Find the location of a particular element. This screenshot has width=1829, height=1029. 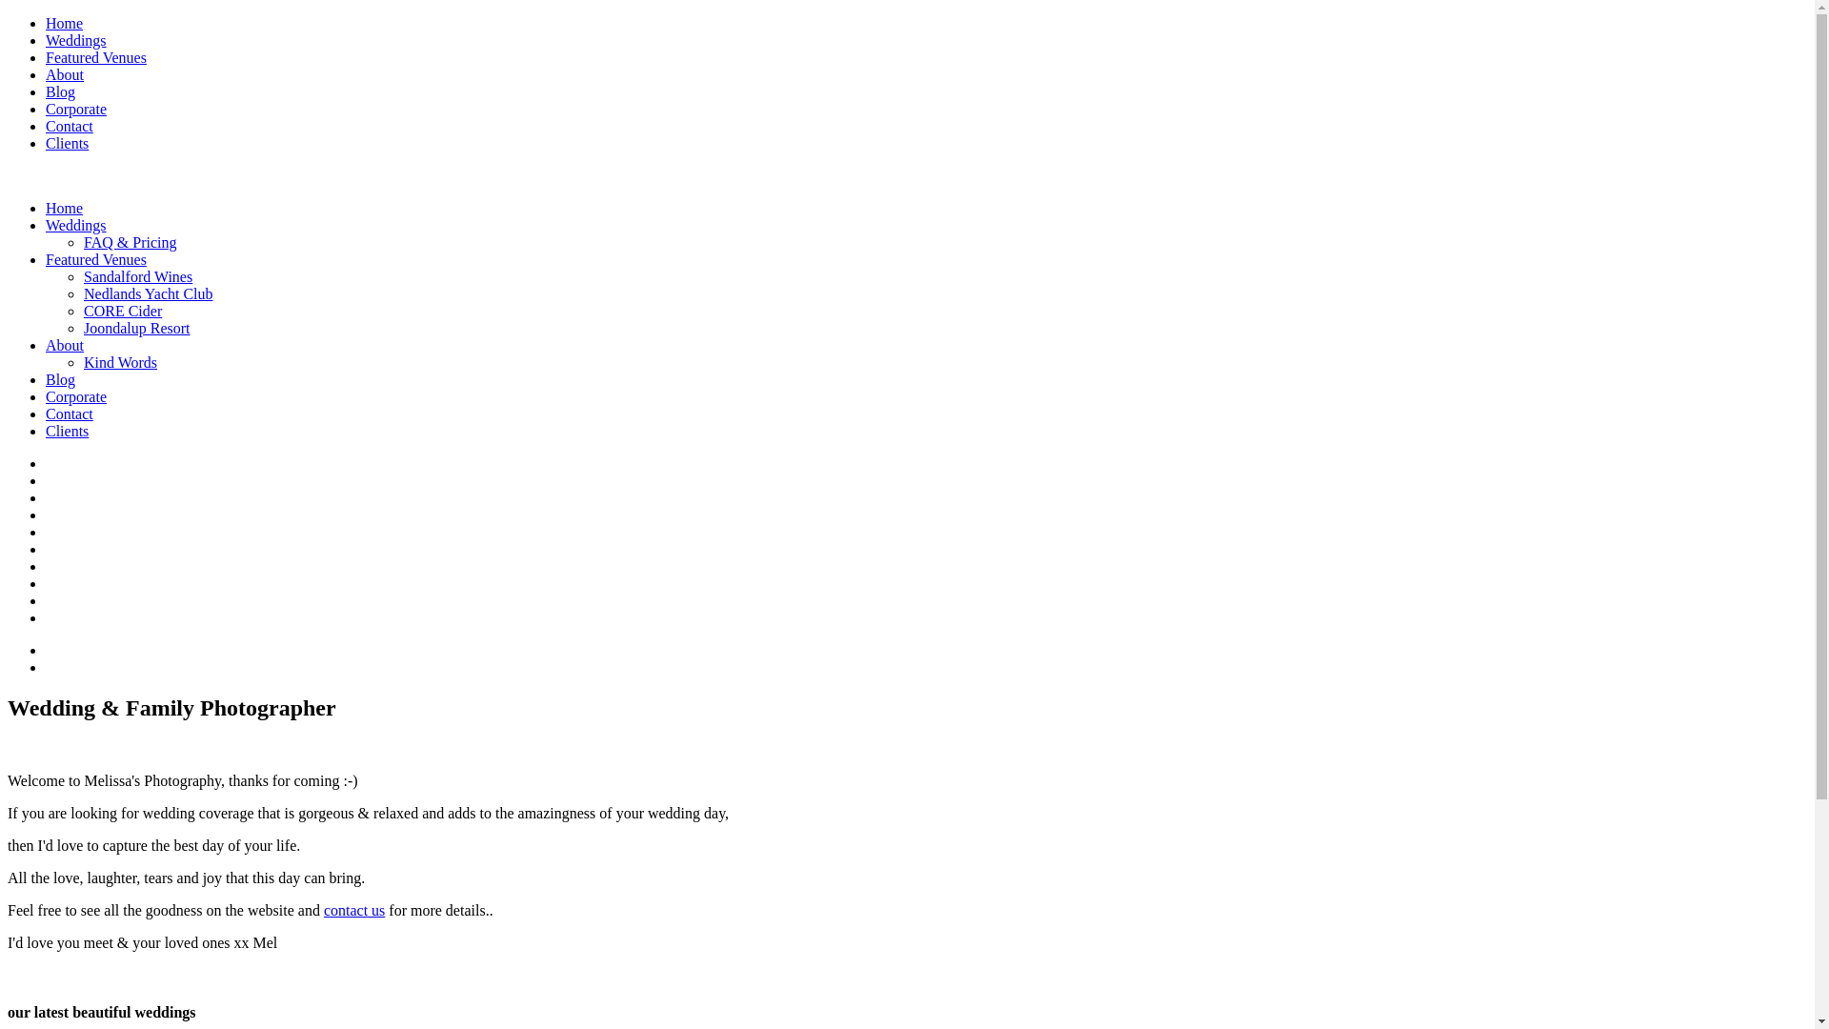

Joondalup Resort is located at coordinates (137, 328).